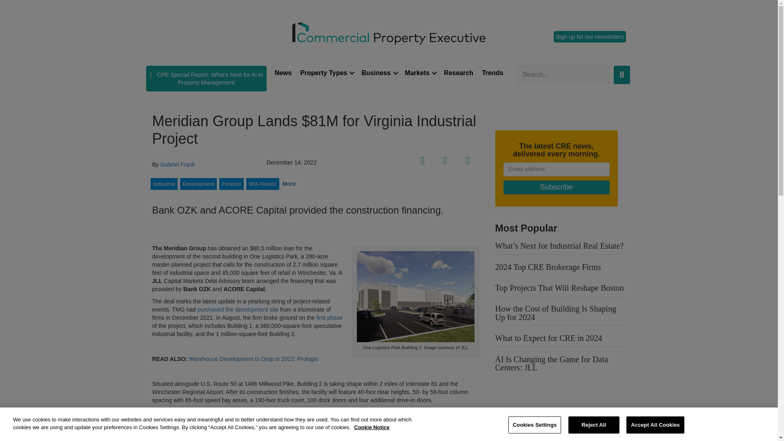 The width and height of the screenshot is (784, 441). I want to click on News, so click(283, 73).